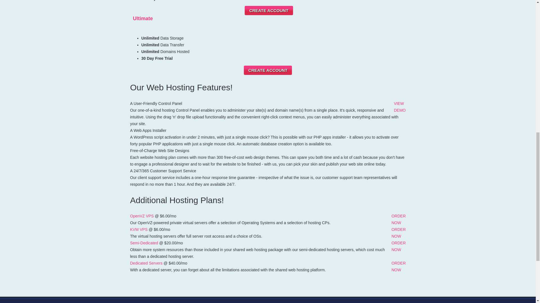 The image size is (540, 303). I want to click on CREATE ACCOUNT, so click(142, 216).